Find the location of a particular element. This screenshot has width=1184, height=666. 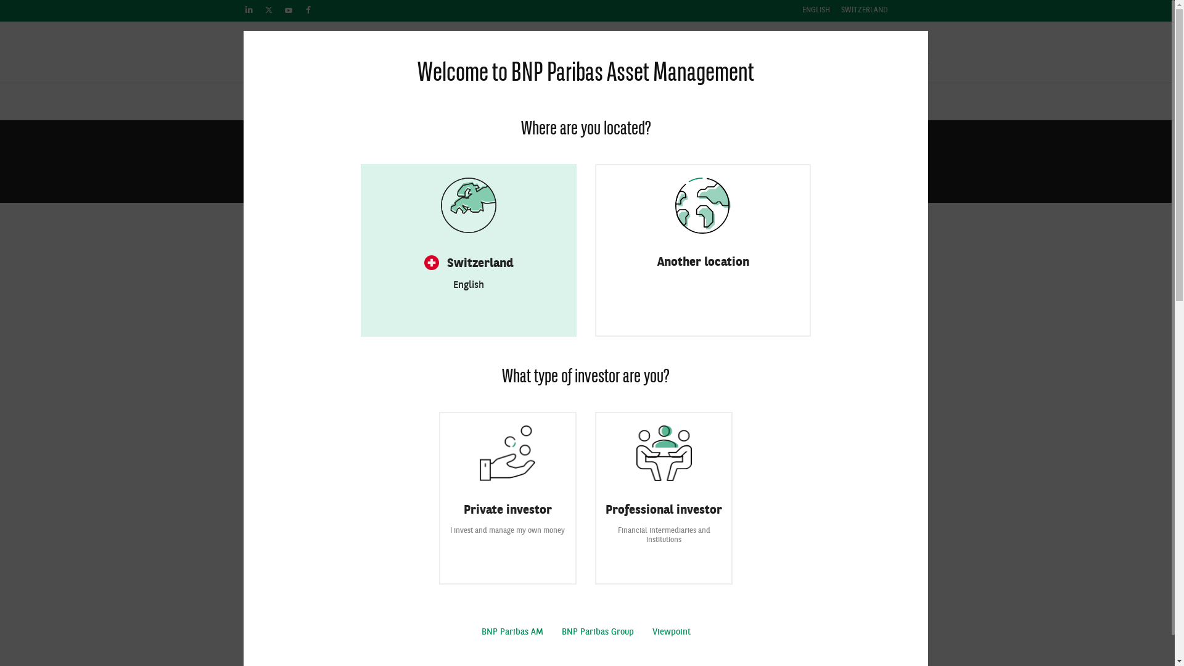

BNP Paribas Group is located at coordinates (597, 632).